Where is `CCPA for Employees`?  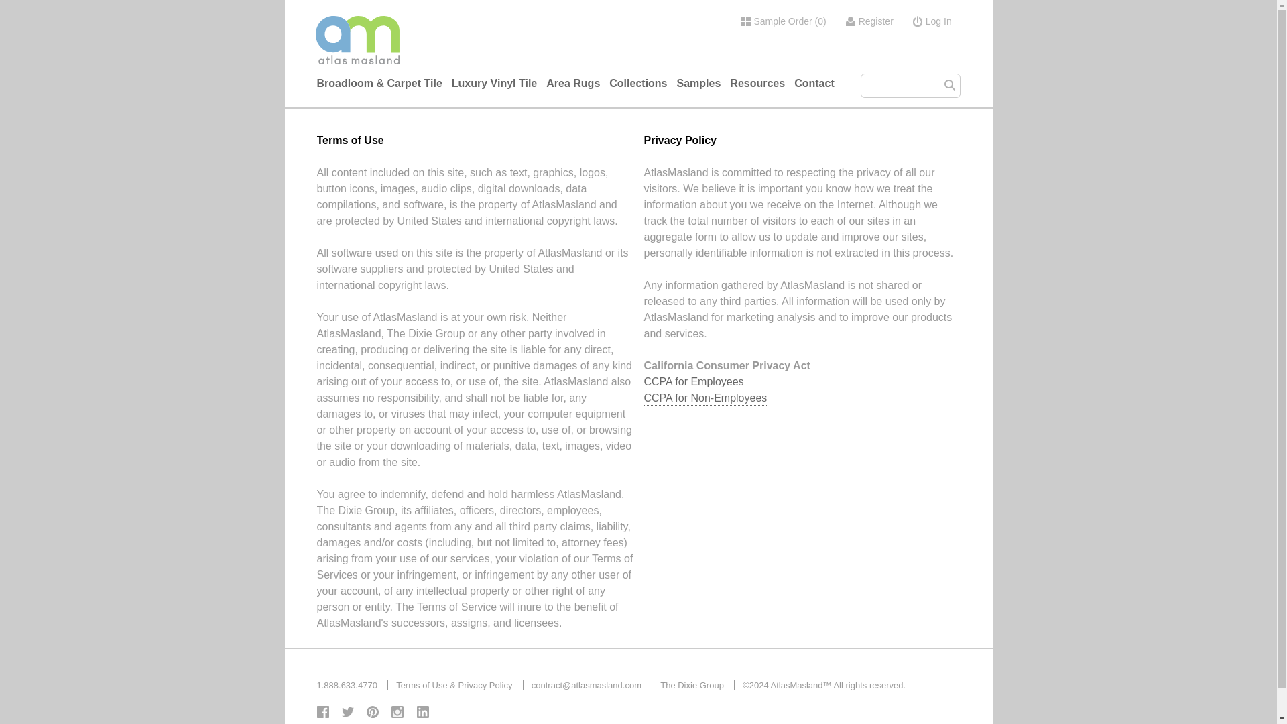
CCPA for Employees is located at coordinates (693, 382).